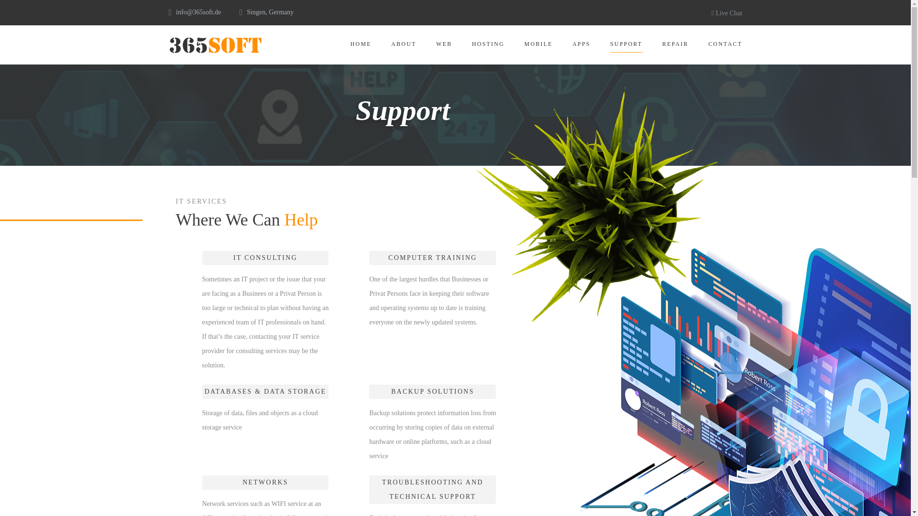 The image size is (918, 516). I want to click on SUPPORT, so click(626, 46).